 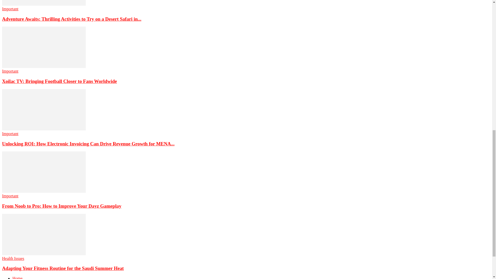 What do you see at coordinates (44, 191) in the screenshot?
I see `From Noob to Pro: How to Improve Your Dayz Gameplay` at bounding box center [44, 191].